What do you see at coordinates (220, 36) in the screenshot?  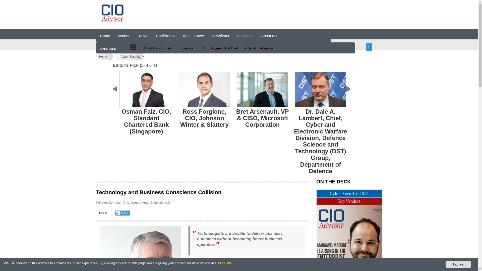 I see `Newsletter` at bounding box center [220, 36].